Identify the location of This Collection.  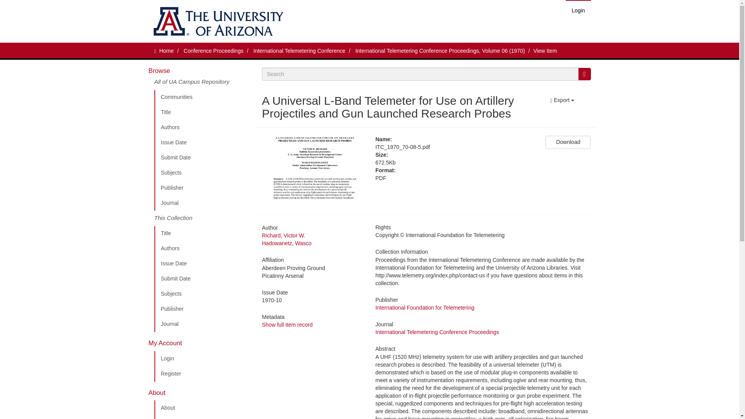
(202, 218).